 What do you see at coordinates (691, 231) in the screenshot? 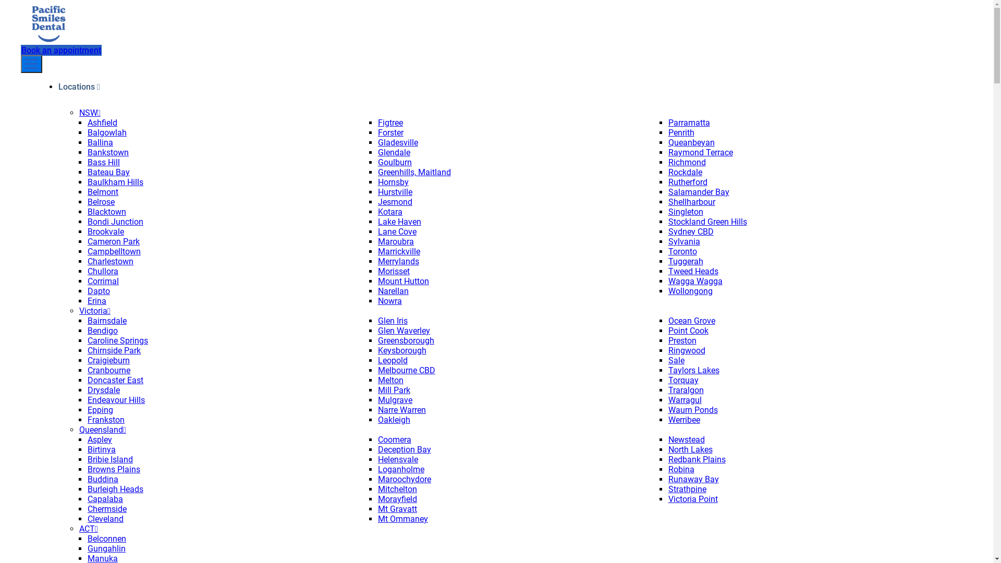
I see `Sydney CBD` at bounding box center [691, 231].